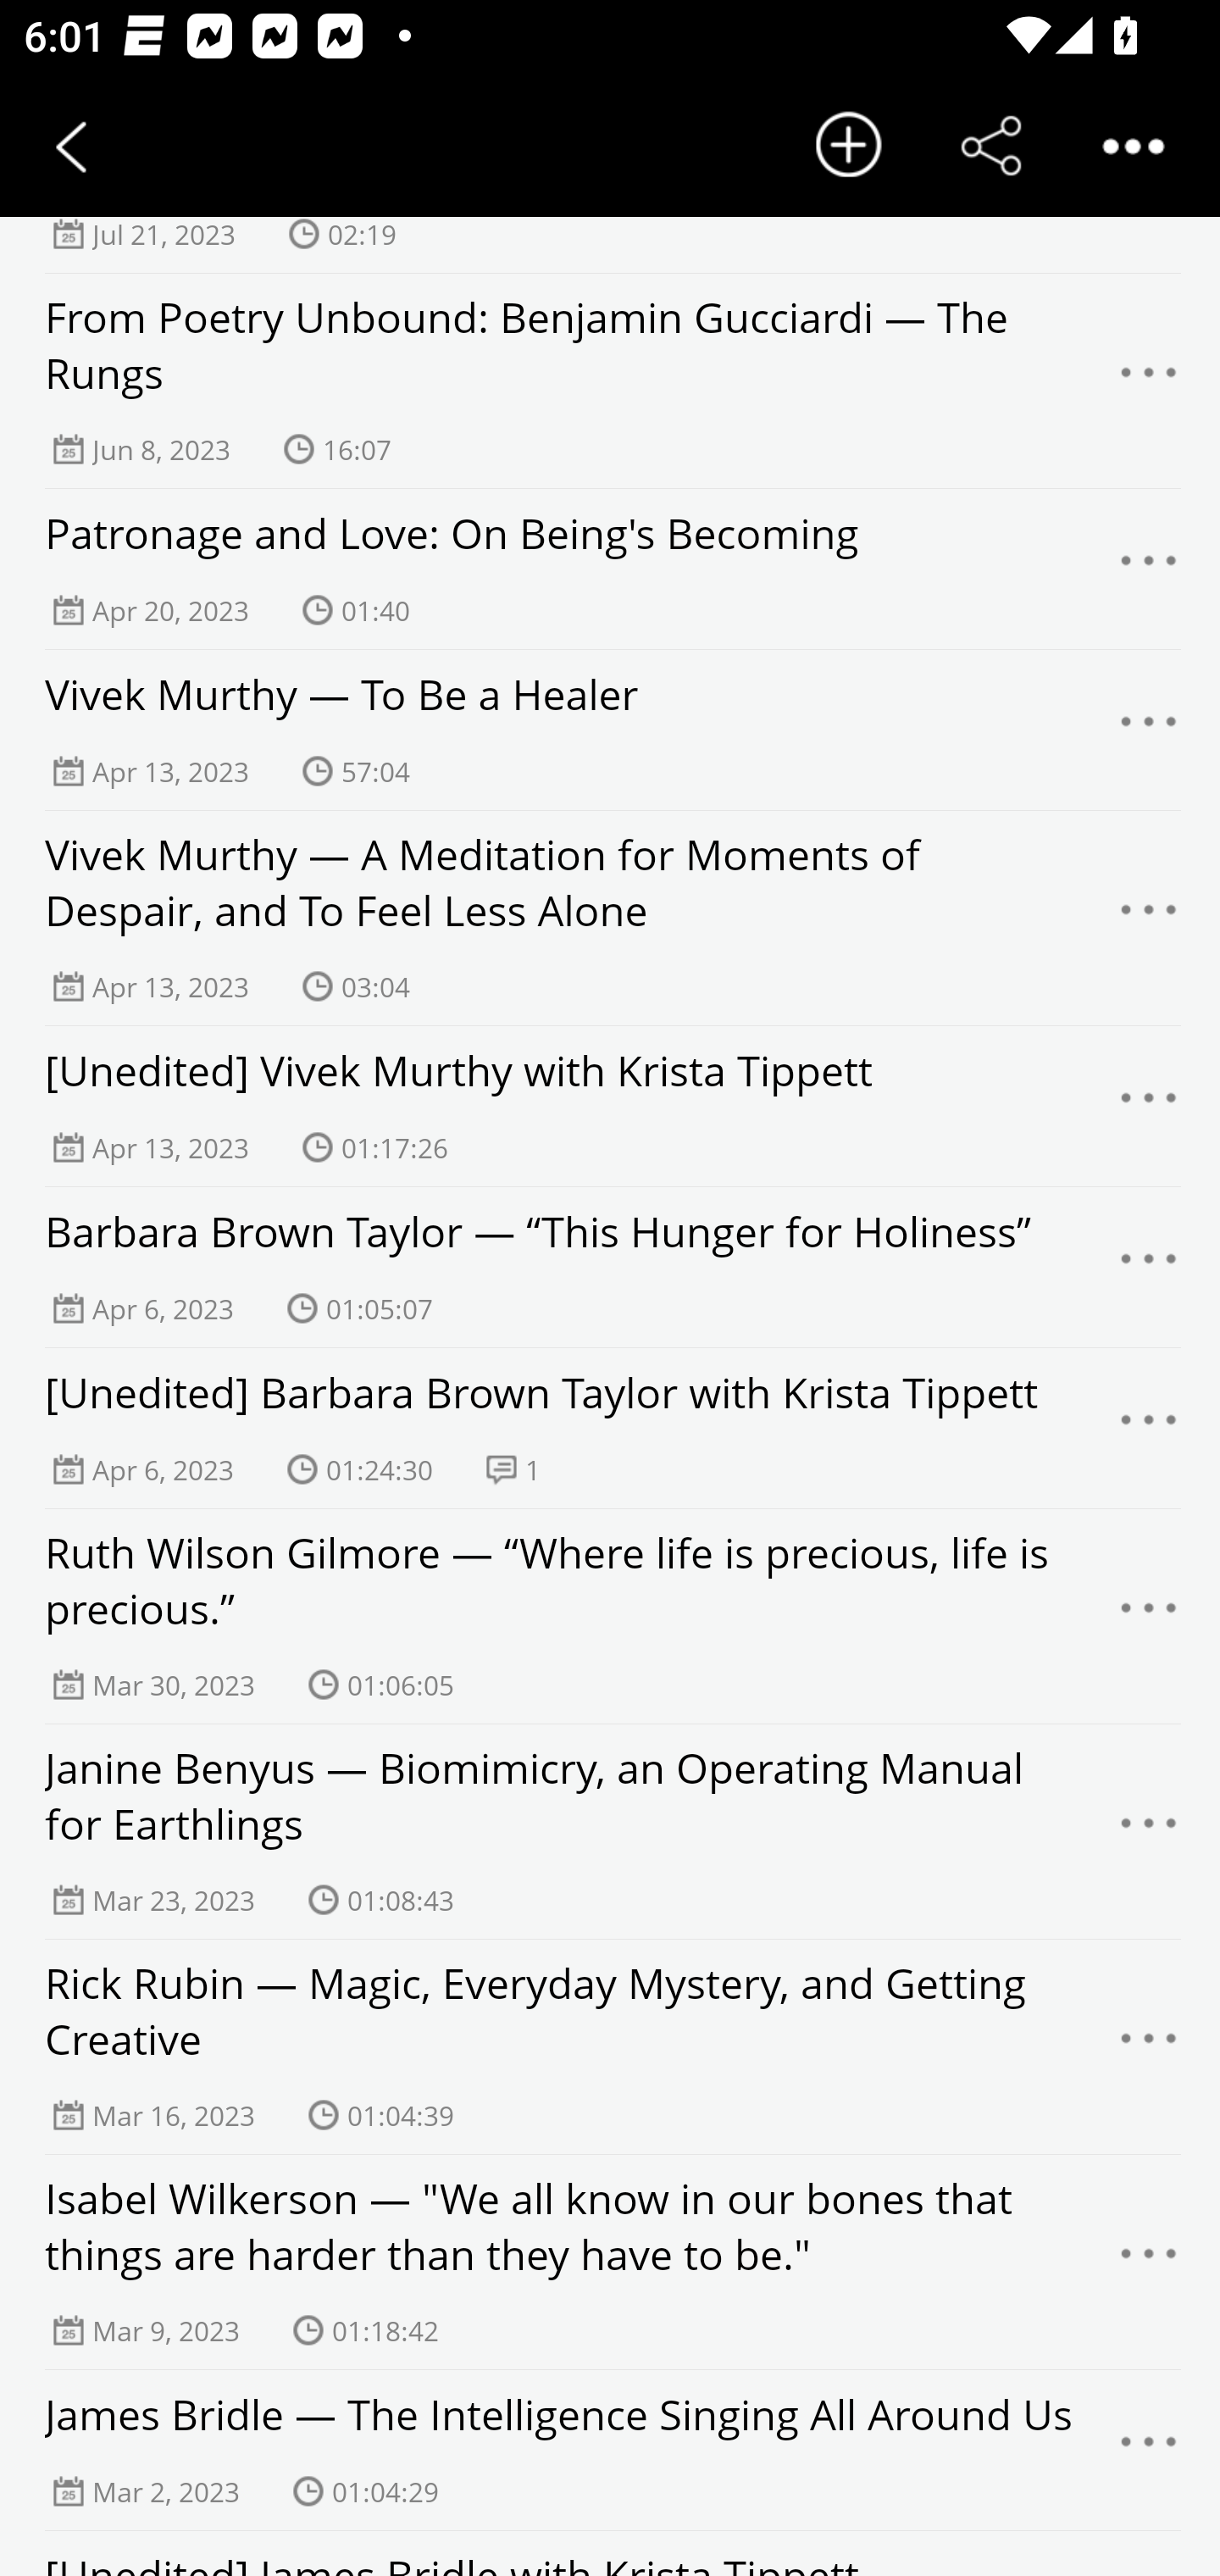 Image resolution: width=1220 pixels, height=2576 pixels. What do you see at coordinates (1149, 919) in the screenshot?
I see `Menu` at bounding box center [1149, 919].